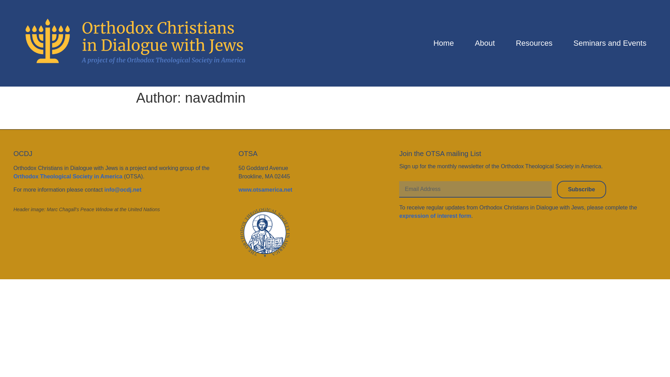 The height and width of the screenshot is (377, 670). I want to click on Resources, so click(534, 43).